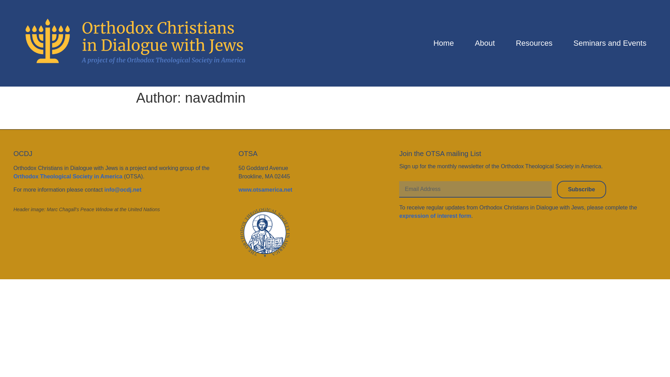 The height and width of the screenshot is (377, 670). I want to click on Resources, so click(534, 43).